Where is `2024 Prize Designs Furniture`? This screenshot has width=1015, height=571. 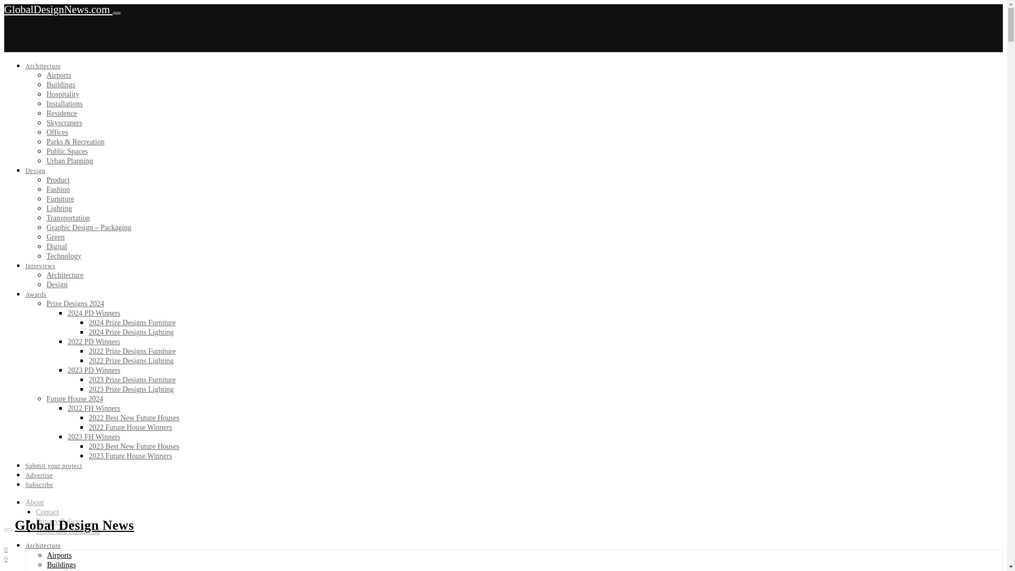
2024 Prize Designs Furniture is located at coordinates (132, 323).